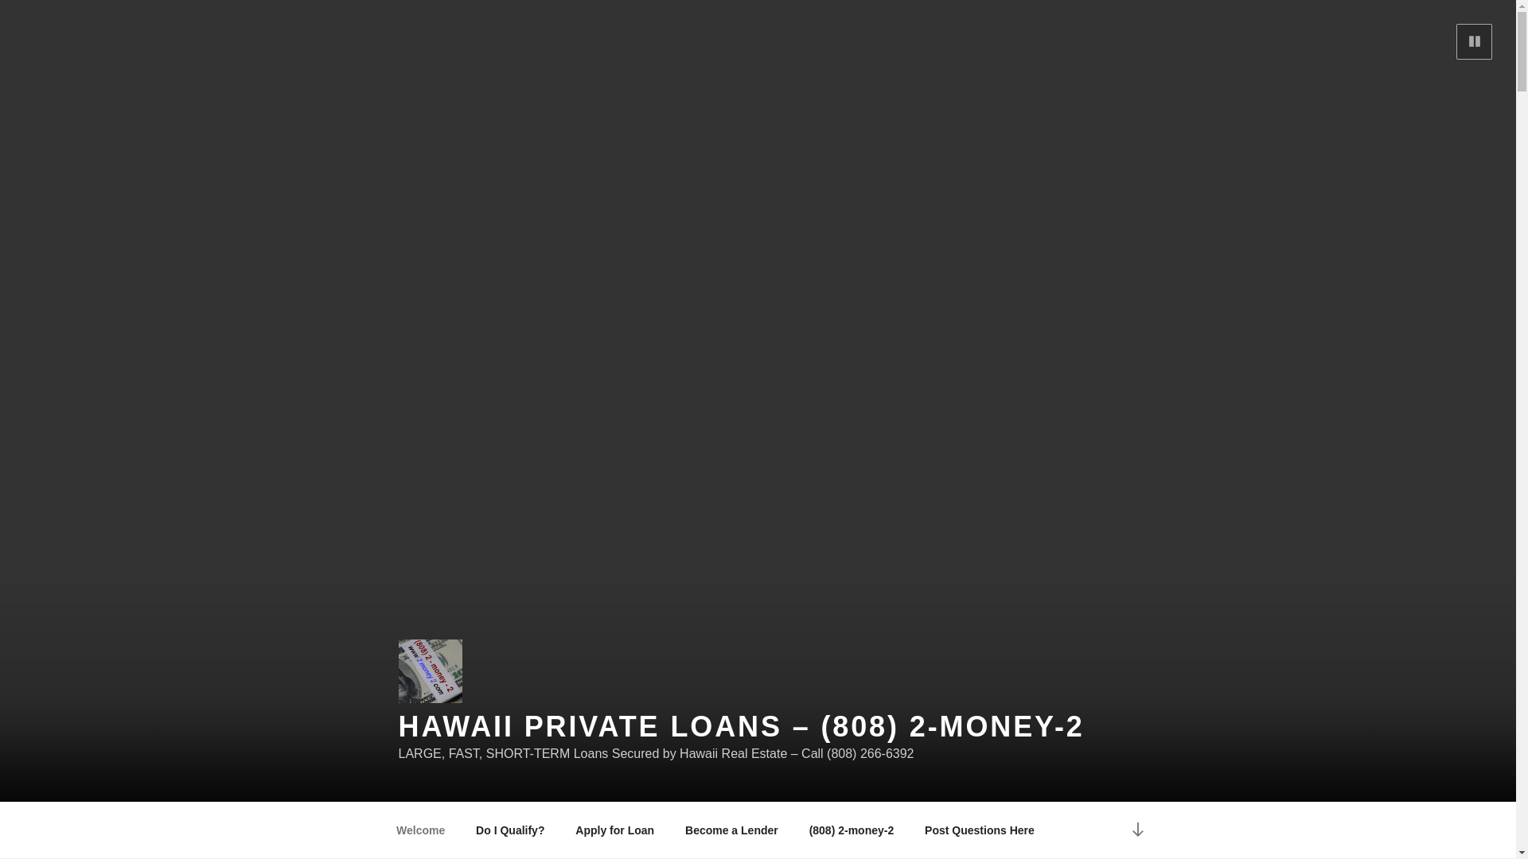 Image resolution: width=1528 pixels, height=859 pixels. I want to click on Become a Lender, so click(732, 830).